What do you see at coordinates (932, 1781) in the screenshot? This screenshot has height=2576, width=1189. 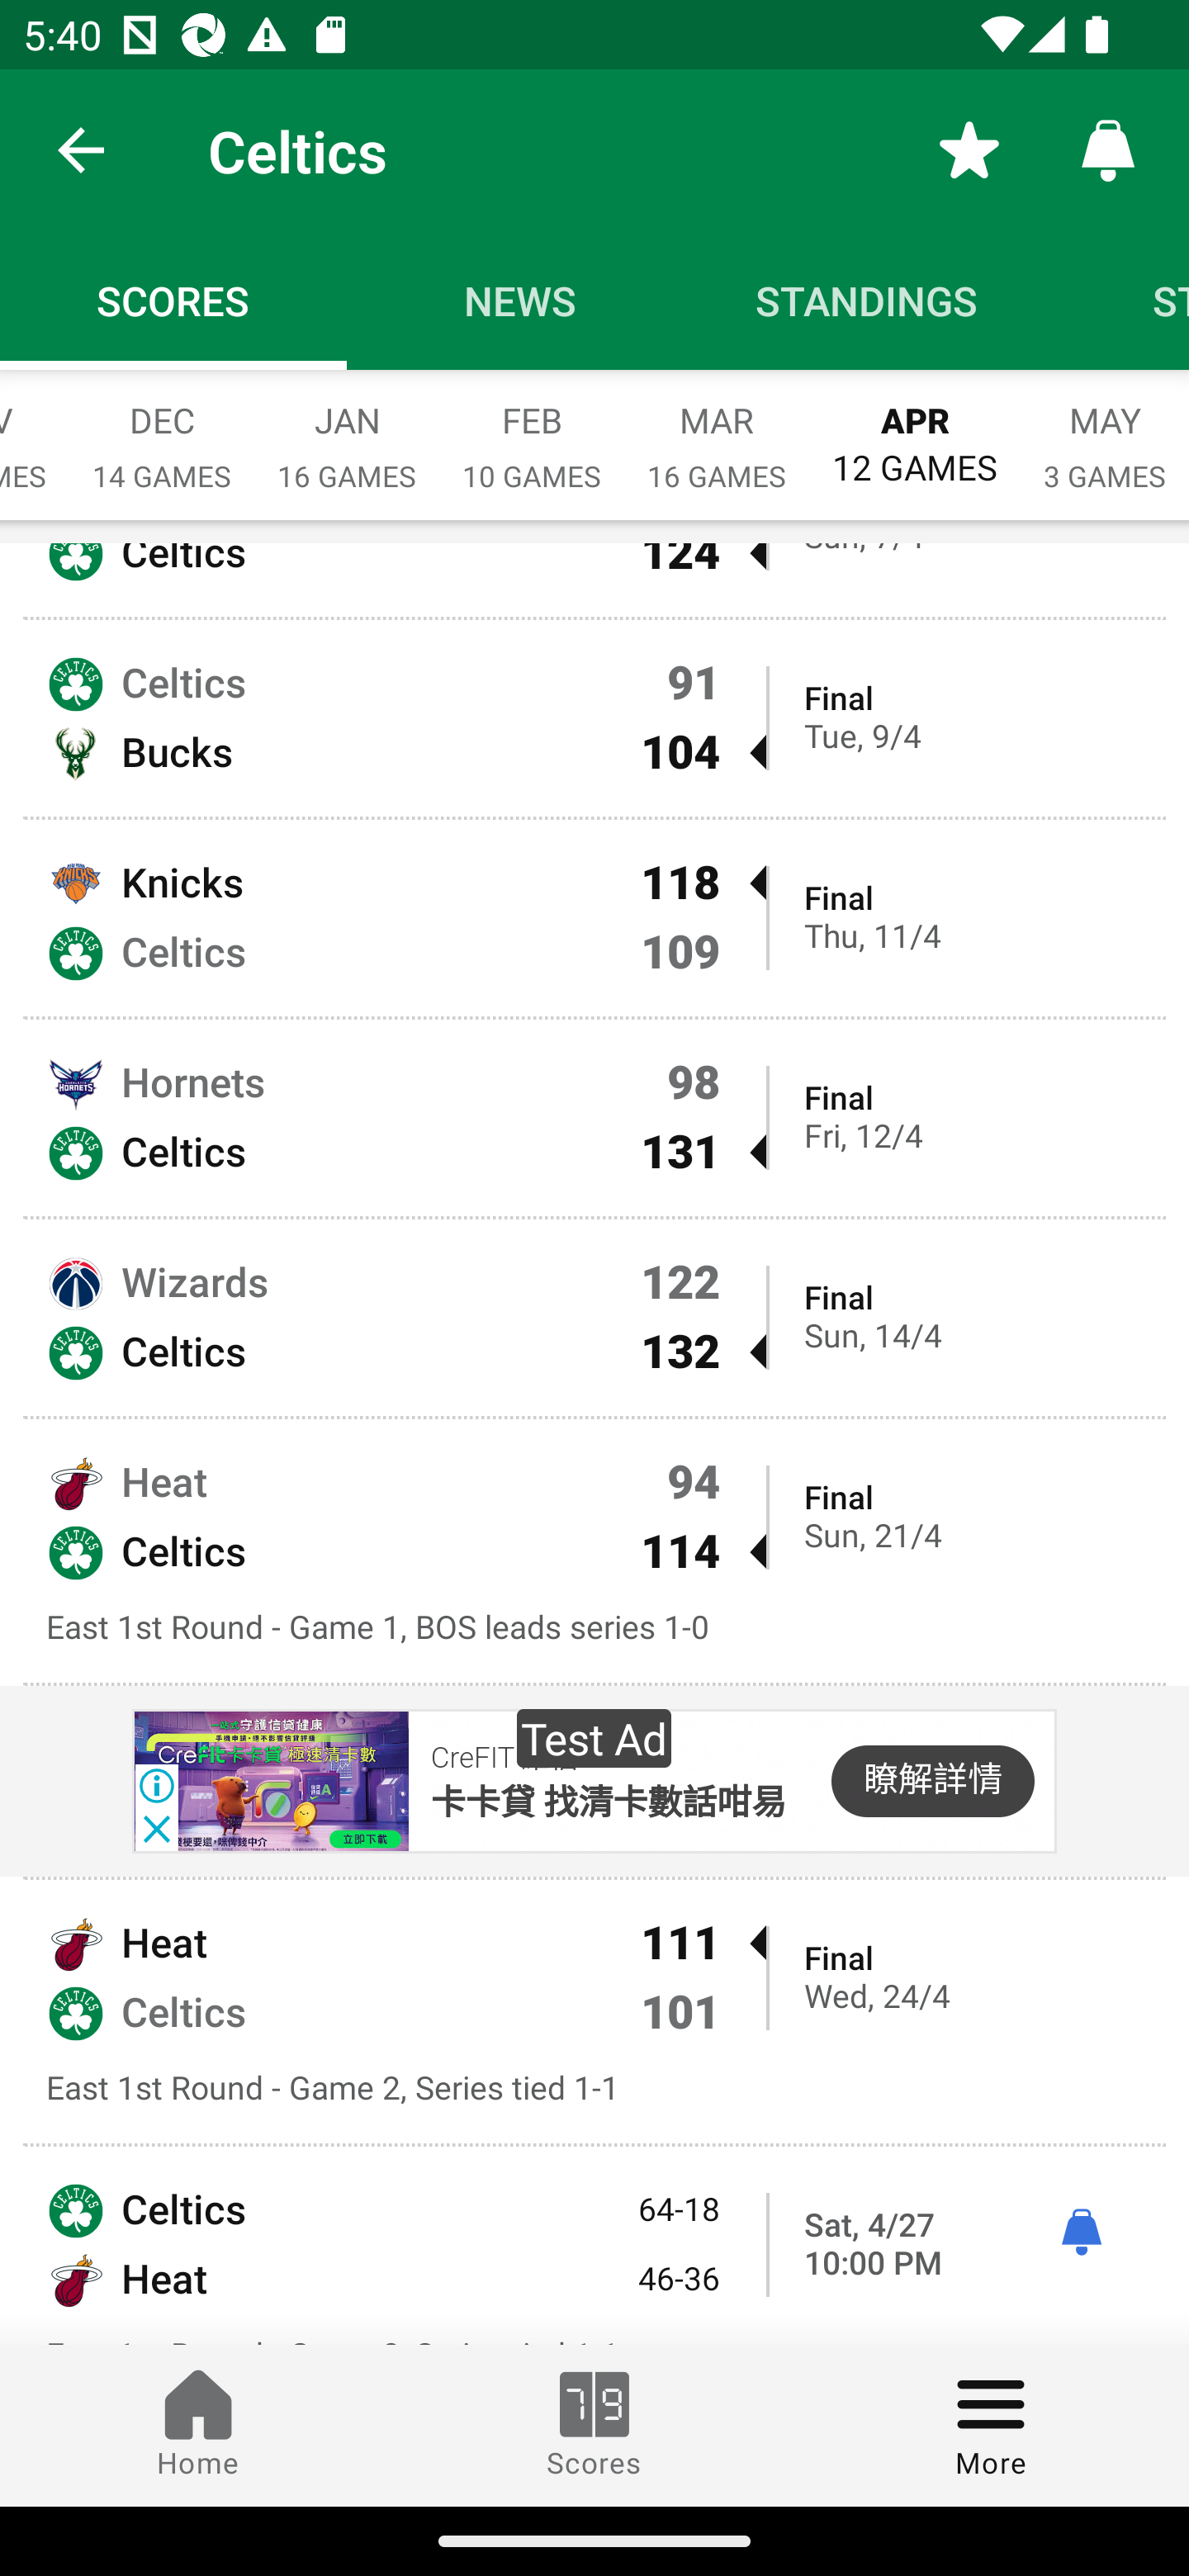 I see `瞭解詳情` at bounding box center [932, 1781].